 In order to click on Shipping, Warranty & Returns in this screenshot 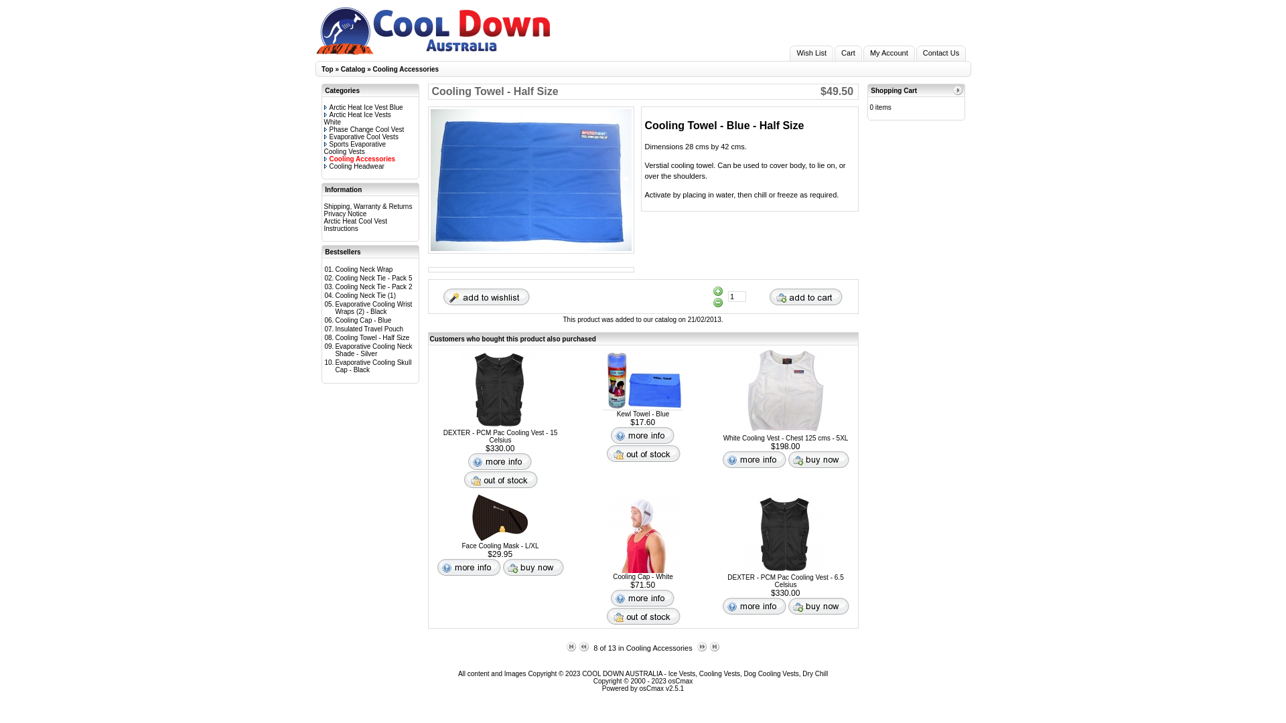, I will do `click(368, 206)`.